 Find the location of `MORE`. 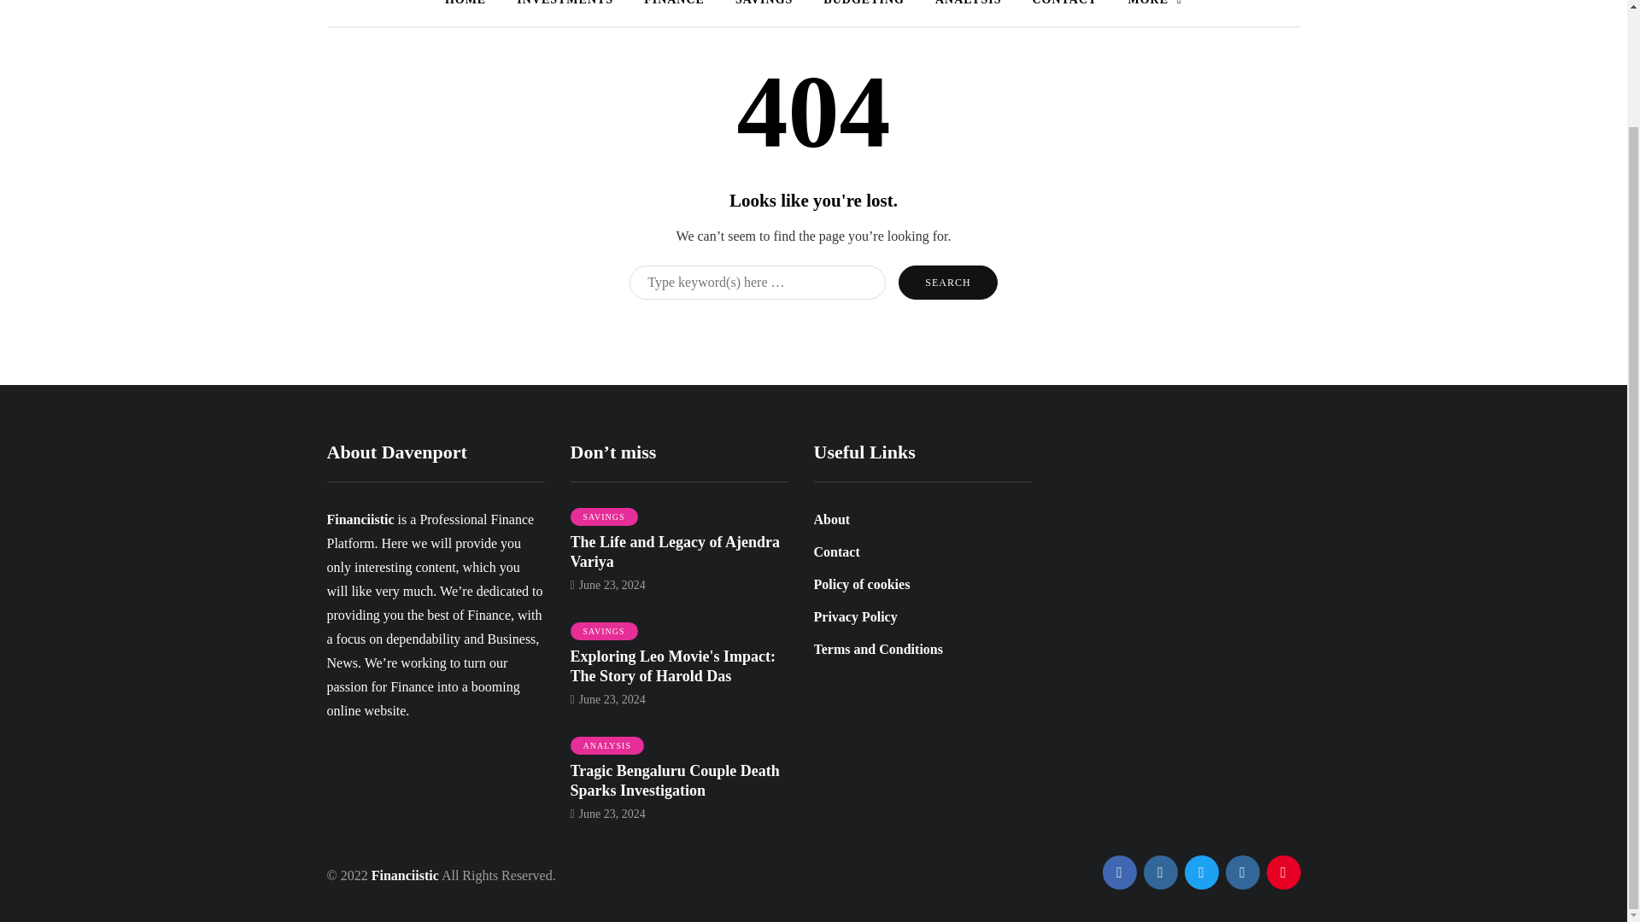

MORE is located at coordinates (1154, 4).